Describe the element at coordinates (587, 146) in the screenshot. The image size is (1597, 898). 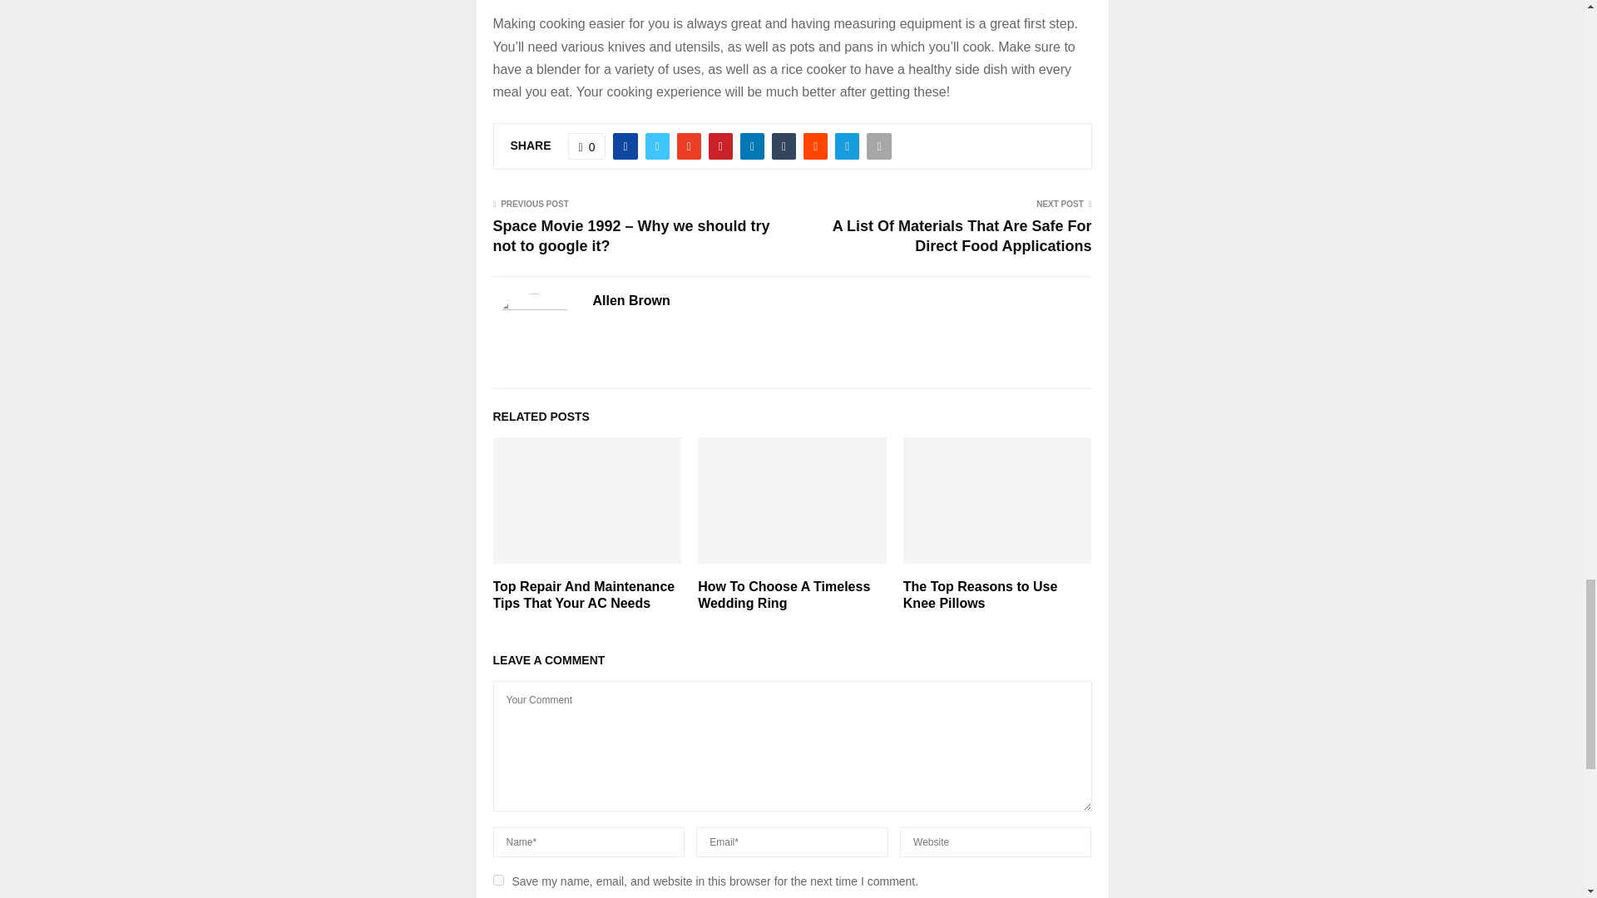
I see `Like` at that location.